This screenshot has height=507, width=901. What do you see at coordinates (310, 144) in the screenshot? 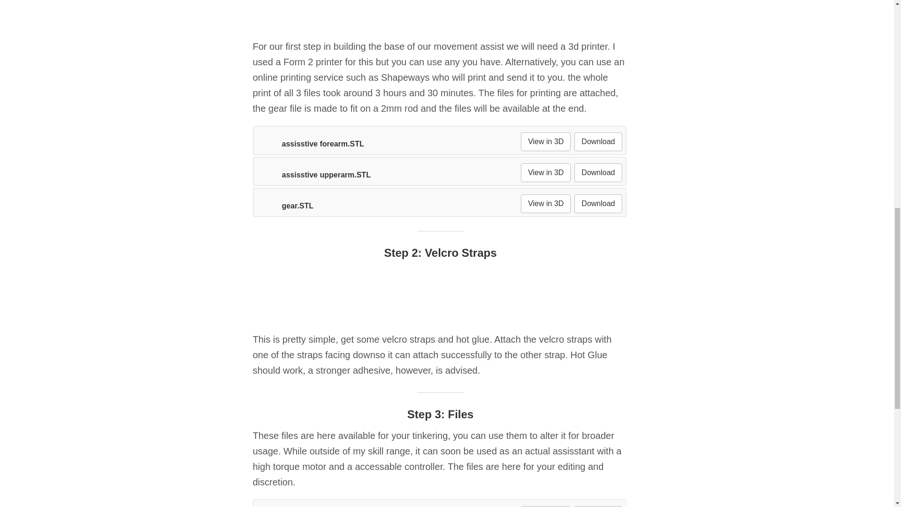
I see `assisstive forearm.STL` at bounding box center [310, 144].